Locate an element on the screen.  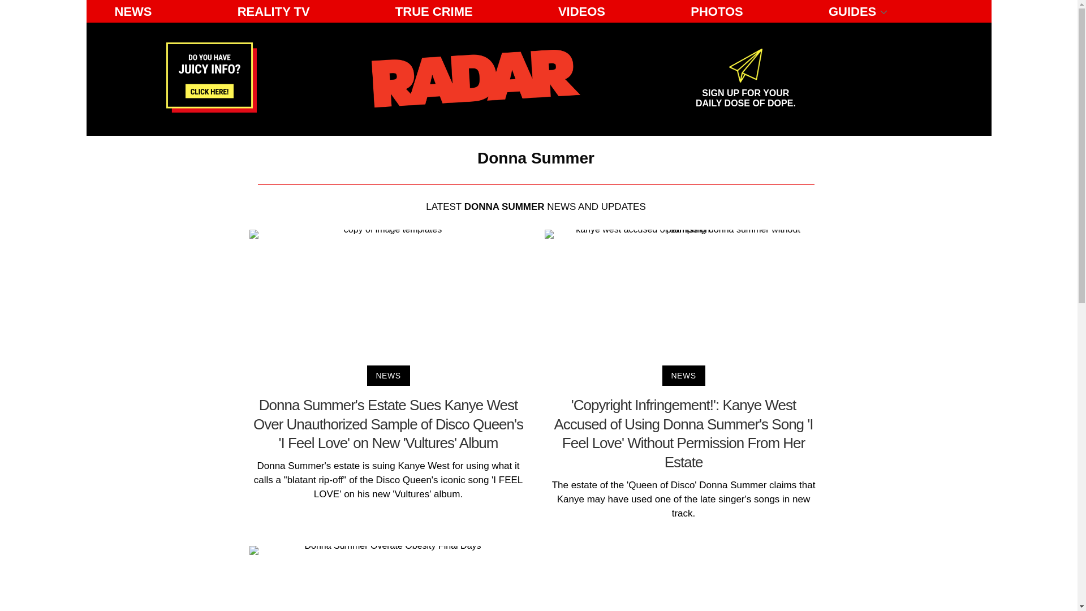
Sign up for your daily dose of dope. is located at coordinates (745, 93).